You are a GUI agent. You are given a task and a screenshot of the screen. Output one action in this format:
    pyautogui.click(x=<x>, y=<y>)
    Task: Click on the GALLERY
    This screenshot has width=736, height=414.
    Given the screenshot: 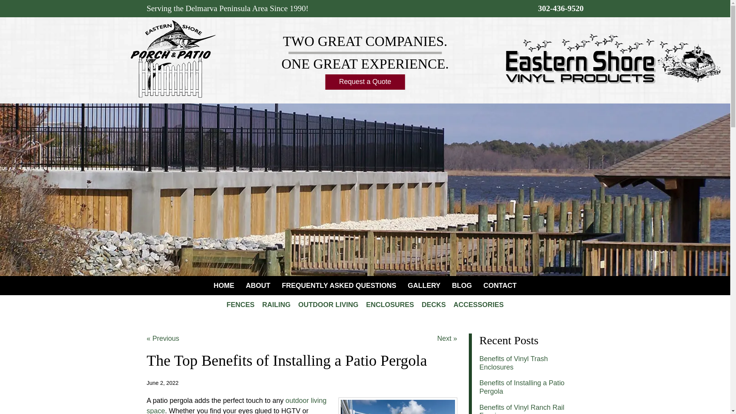 What is the action you would take?
    pyautogui.click(x=424, y=286)
    